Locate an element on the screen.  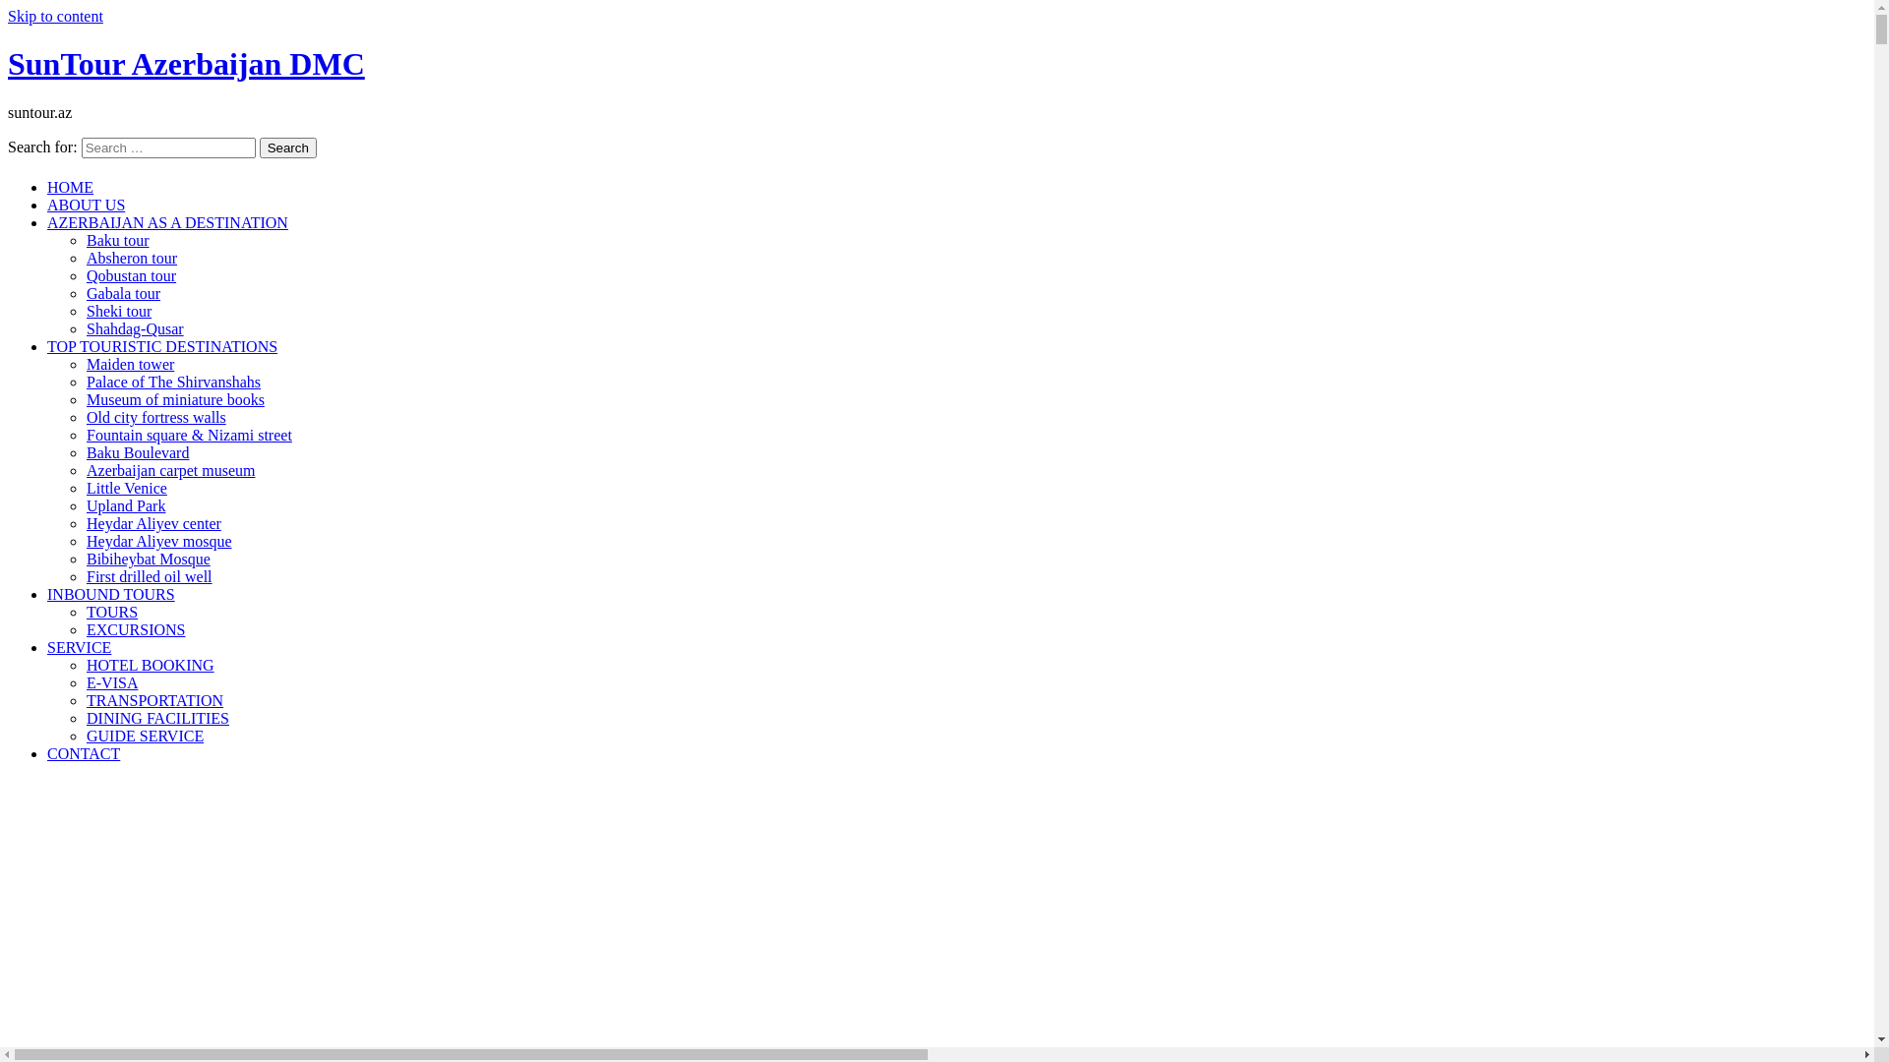
GUIDE SERVICE is located at coordinates (146, 736).